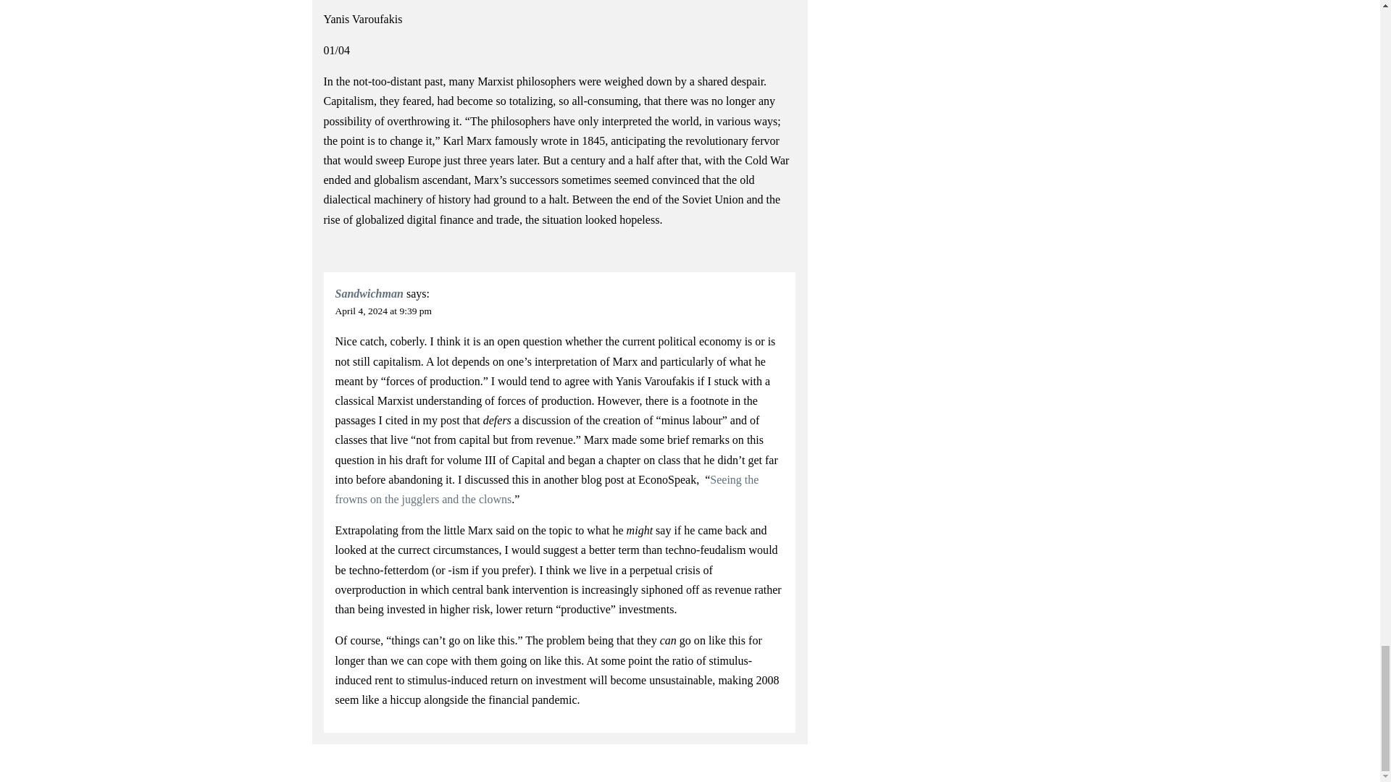  What do you see at coordinates (384, 311) in the screenshot?
I see `April 4, 2024 at 9:39 pm` at bounding box center [384, 311].